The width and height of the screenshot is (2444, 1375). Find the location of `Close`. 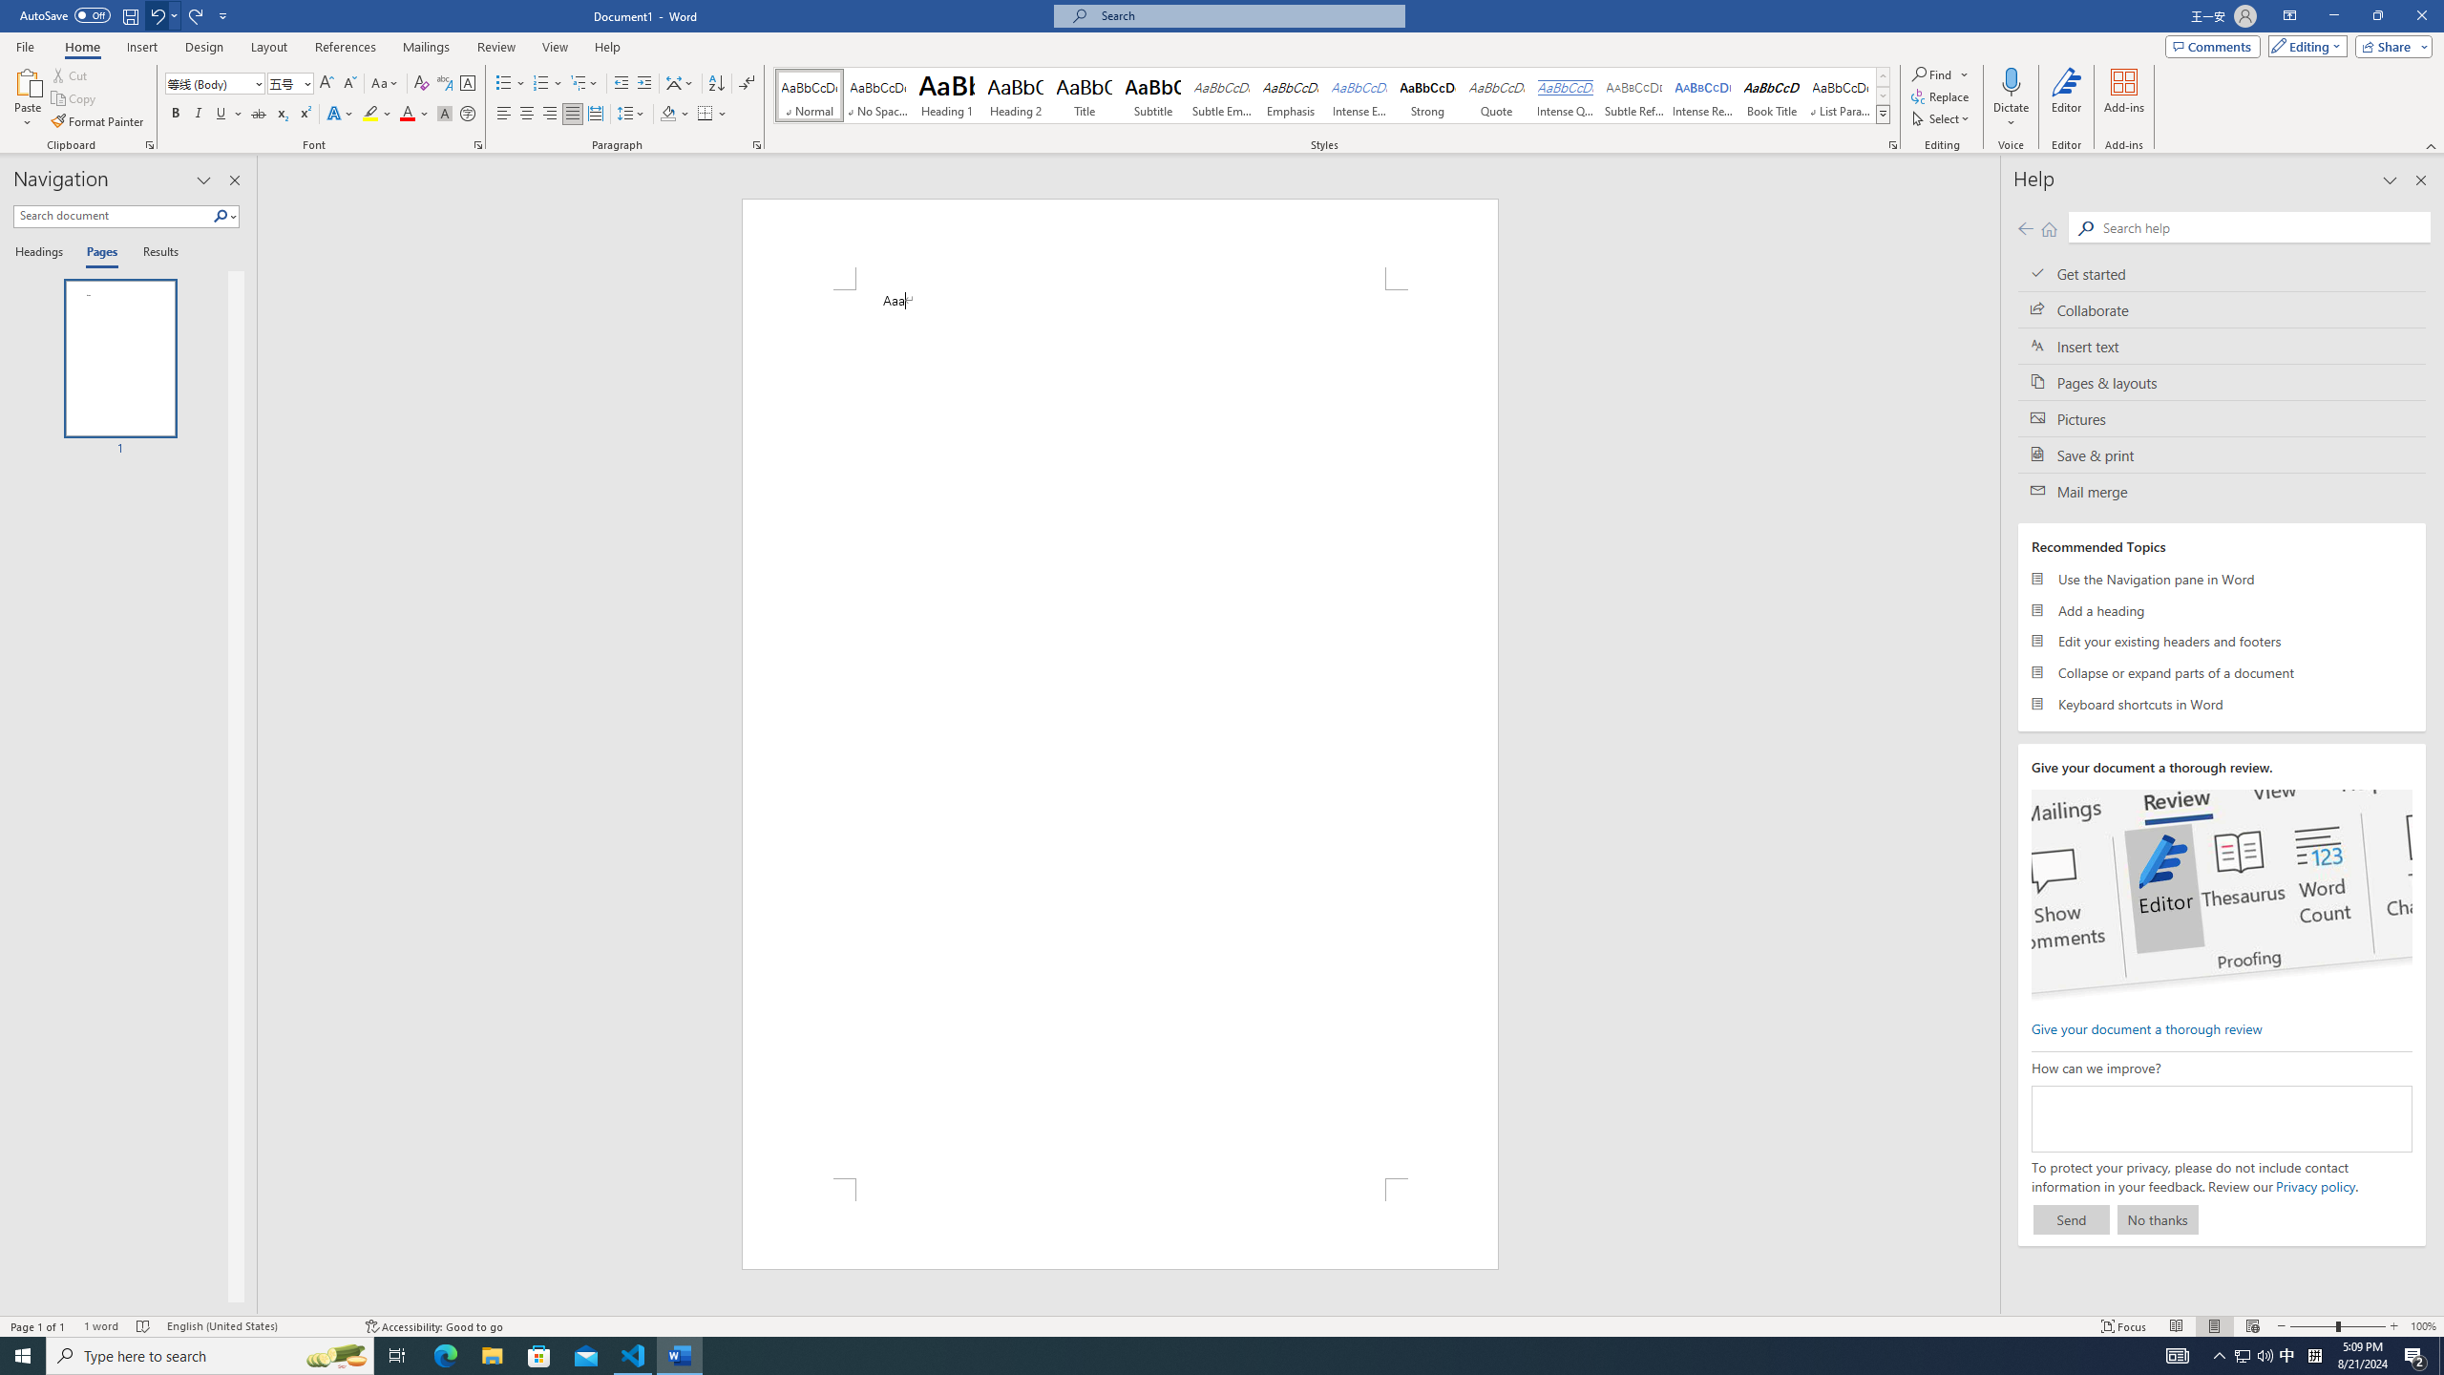

Close is located at coordinates (2421, 16).